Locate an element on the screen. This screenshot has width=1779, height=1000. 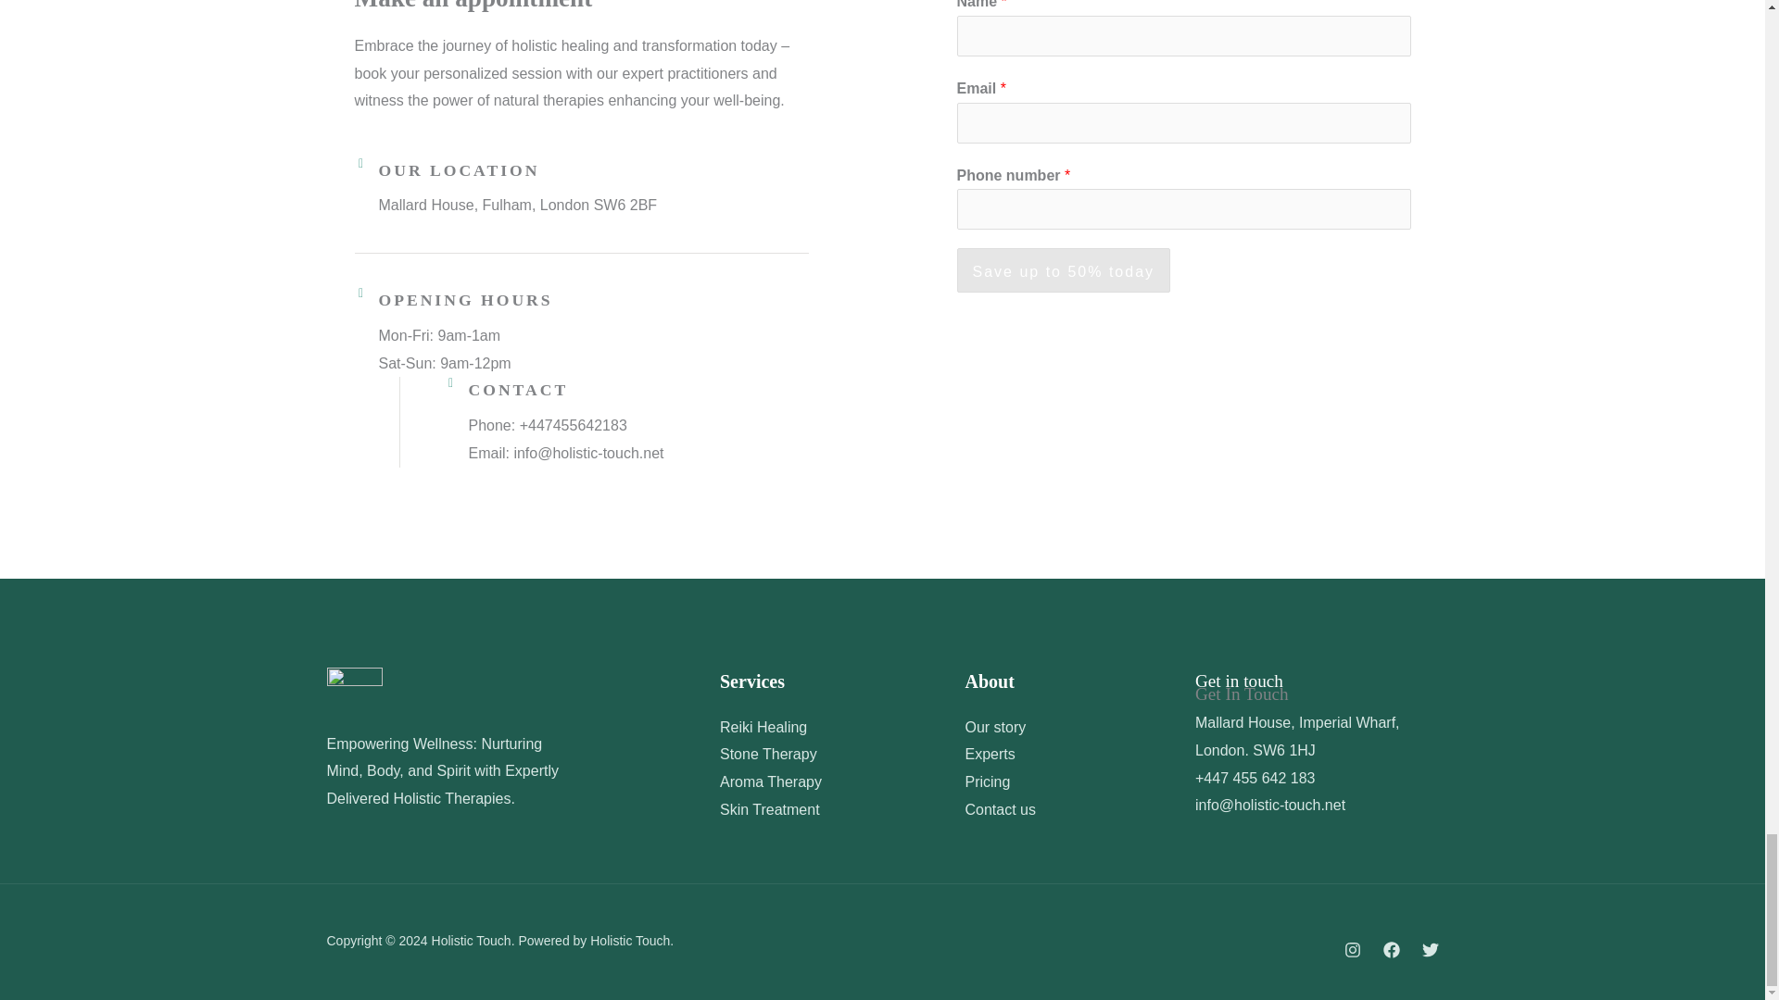
Skin Treatment is located at coordinates (770, 809).